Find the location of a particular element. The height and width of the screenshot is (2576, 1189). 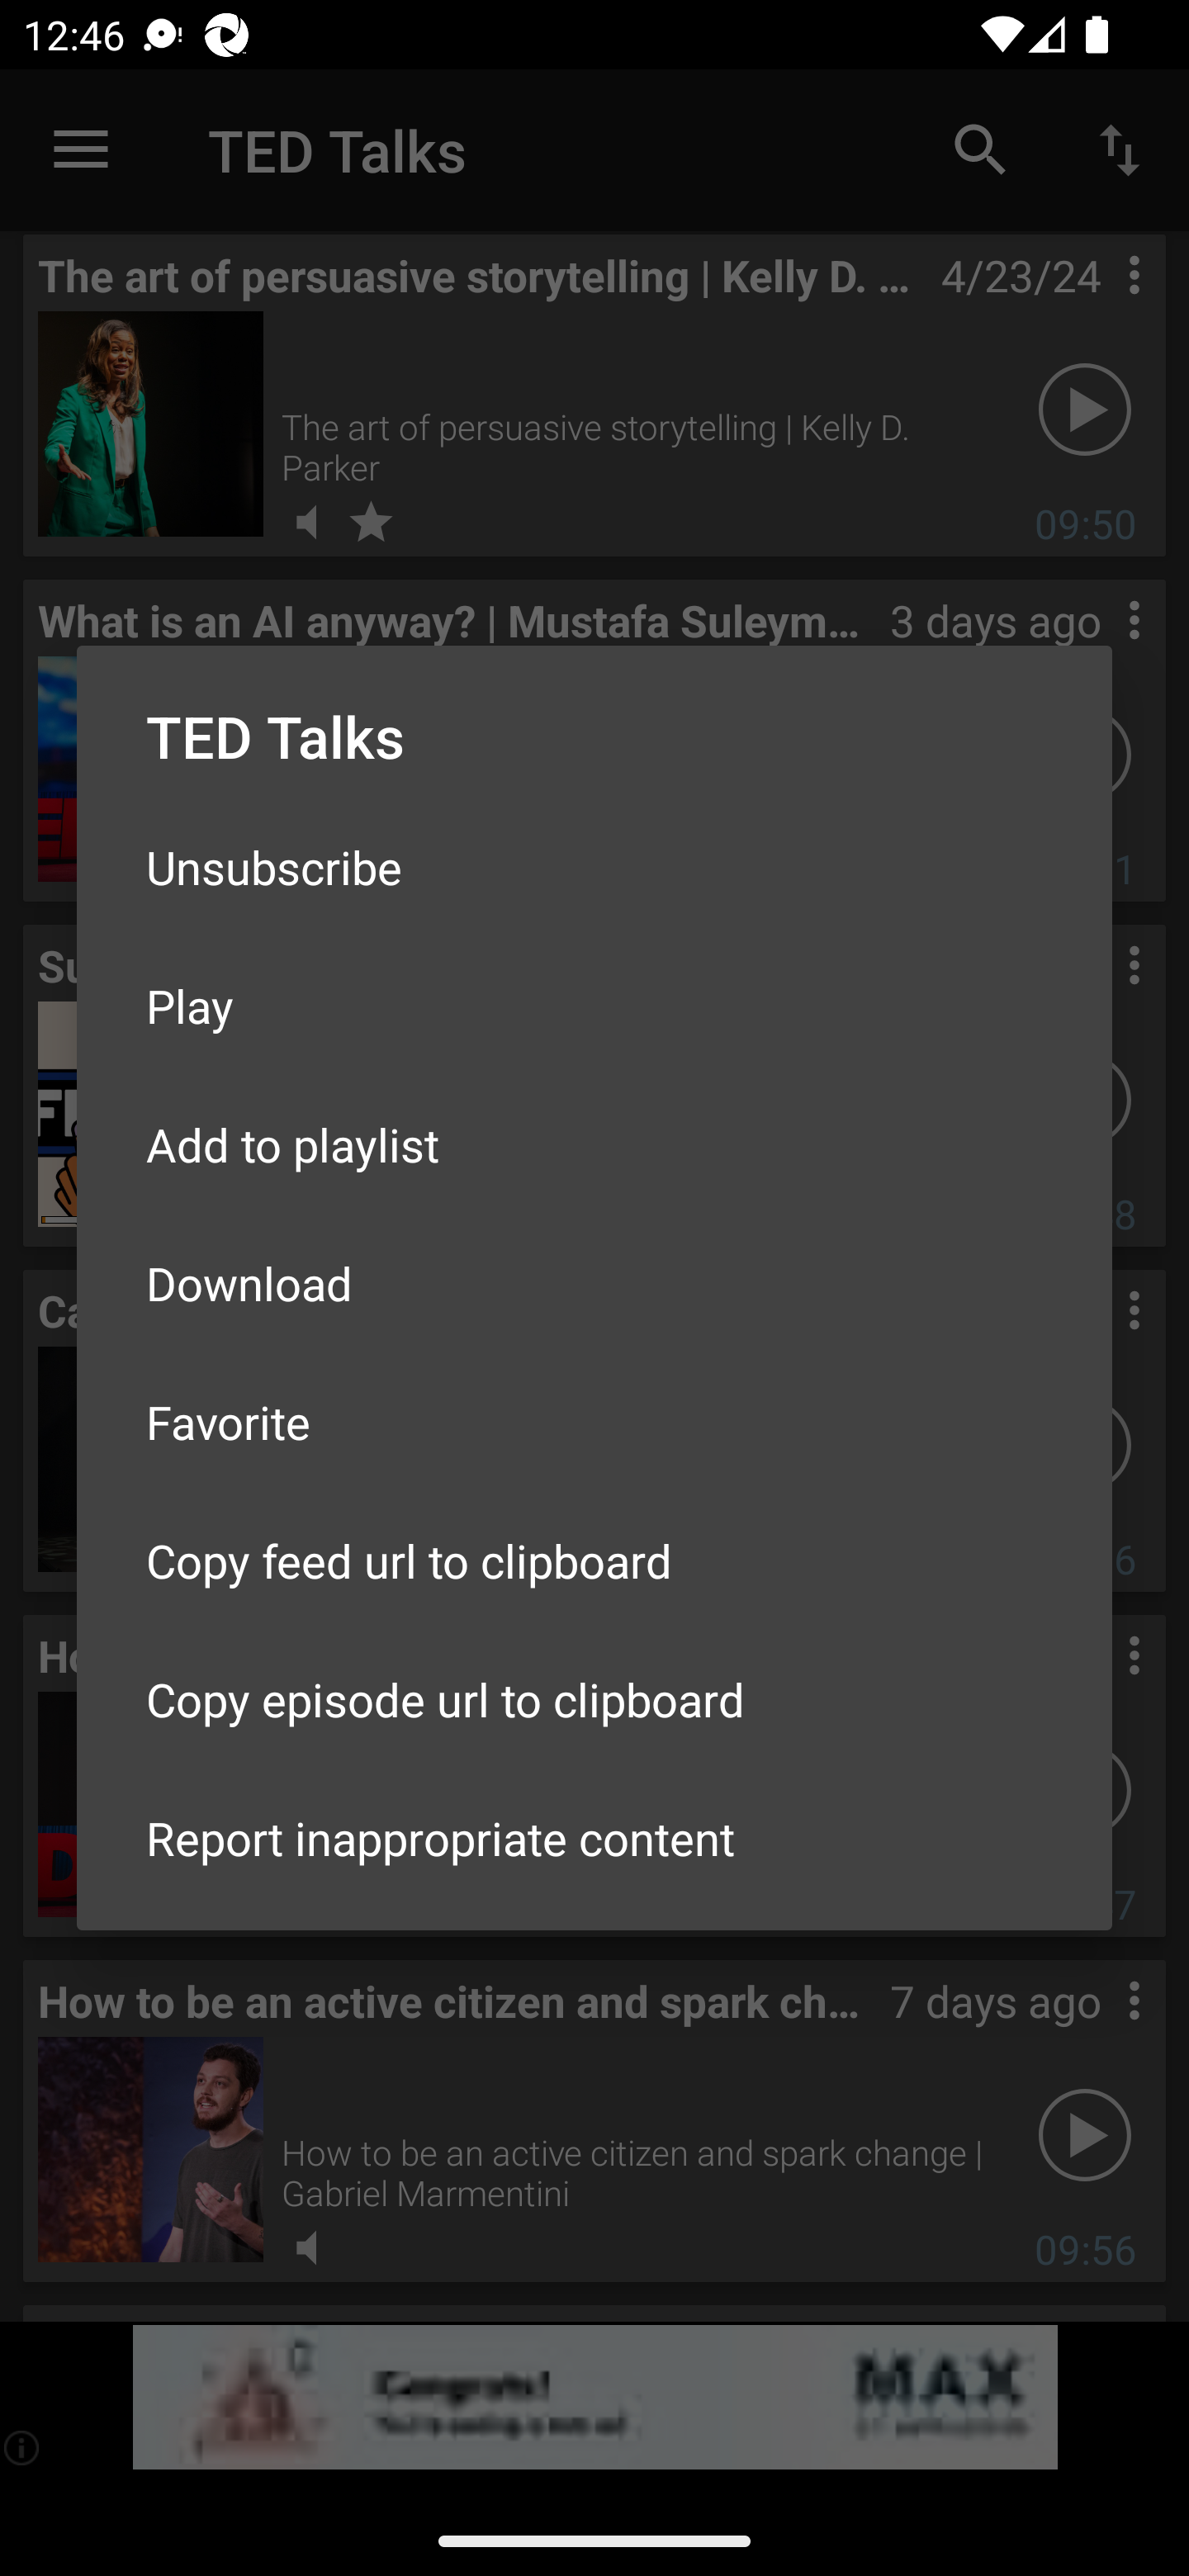

Unsubscribe is located at coordinates (594, 867).